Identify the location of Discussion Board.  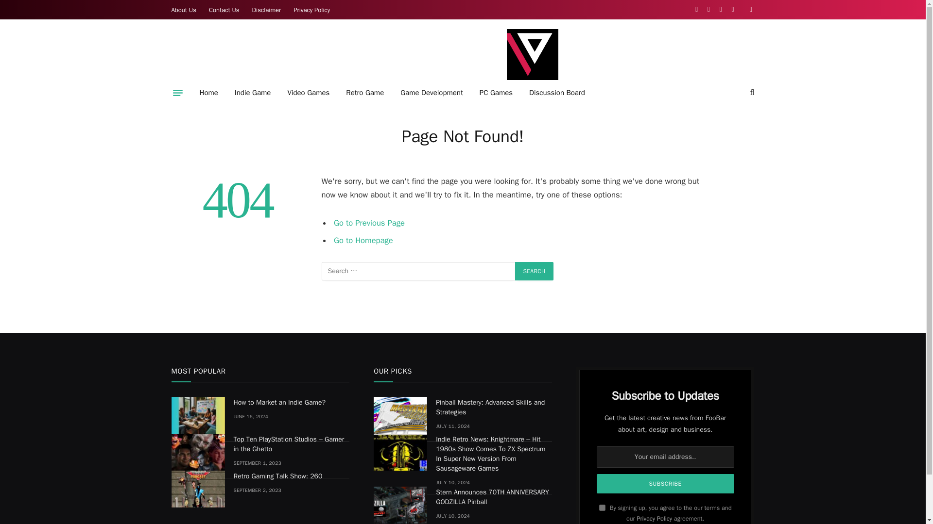
(557, 93).